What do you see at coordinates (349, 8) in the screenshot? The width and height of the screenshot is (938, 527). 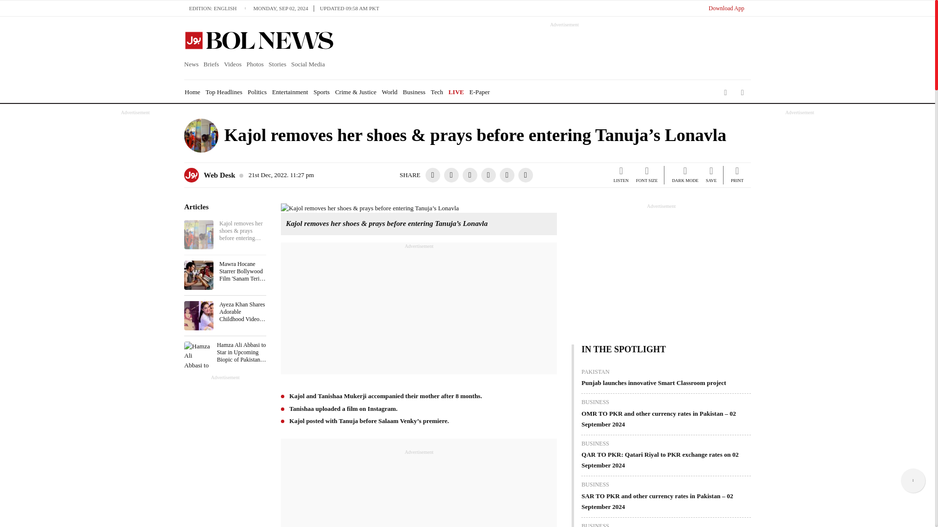 I see `UPDATED 09:58 AM PKT` at bounding box center [349, 8].